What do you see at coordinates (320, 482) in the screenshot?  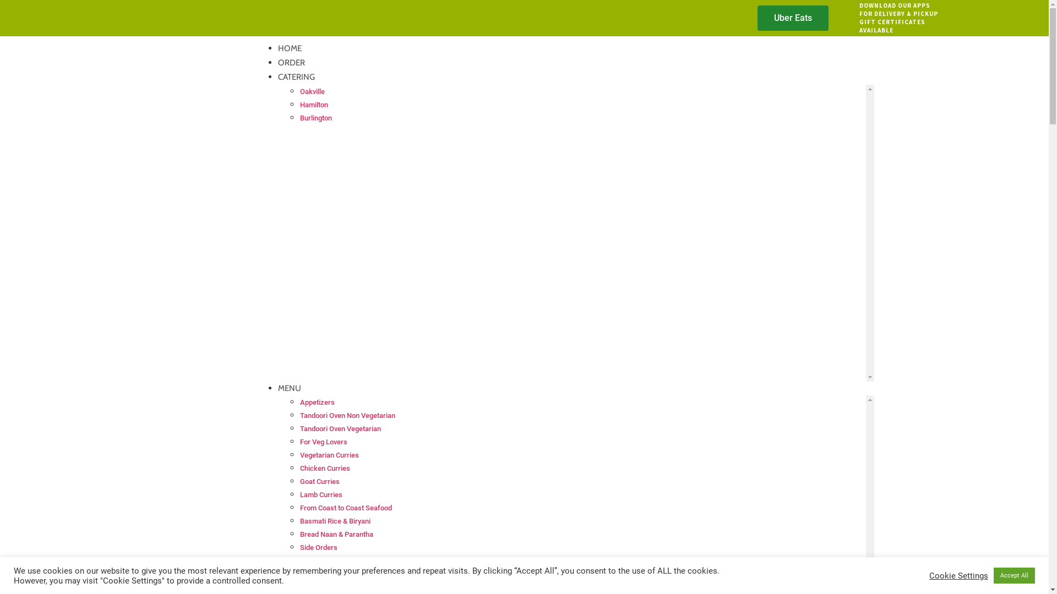 I see `Goat Curries` at bounding box center [320, 482].